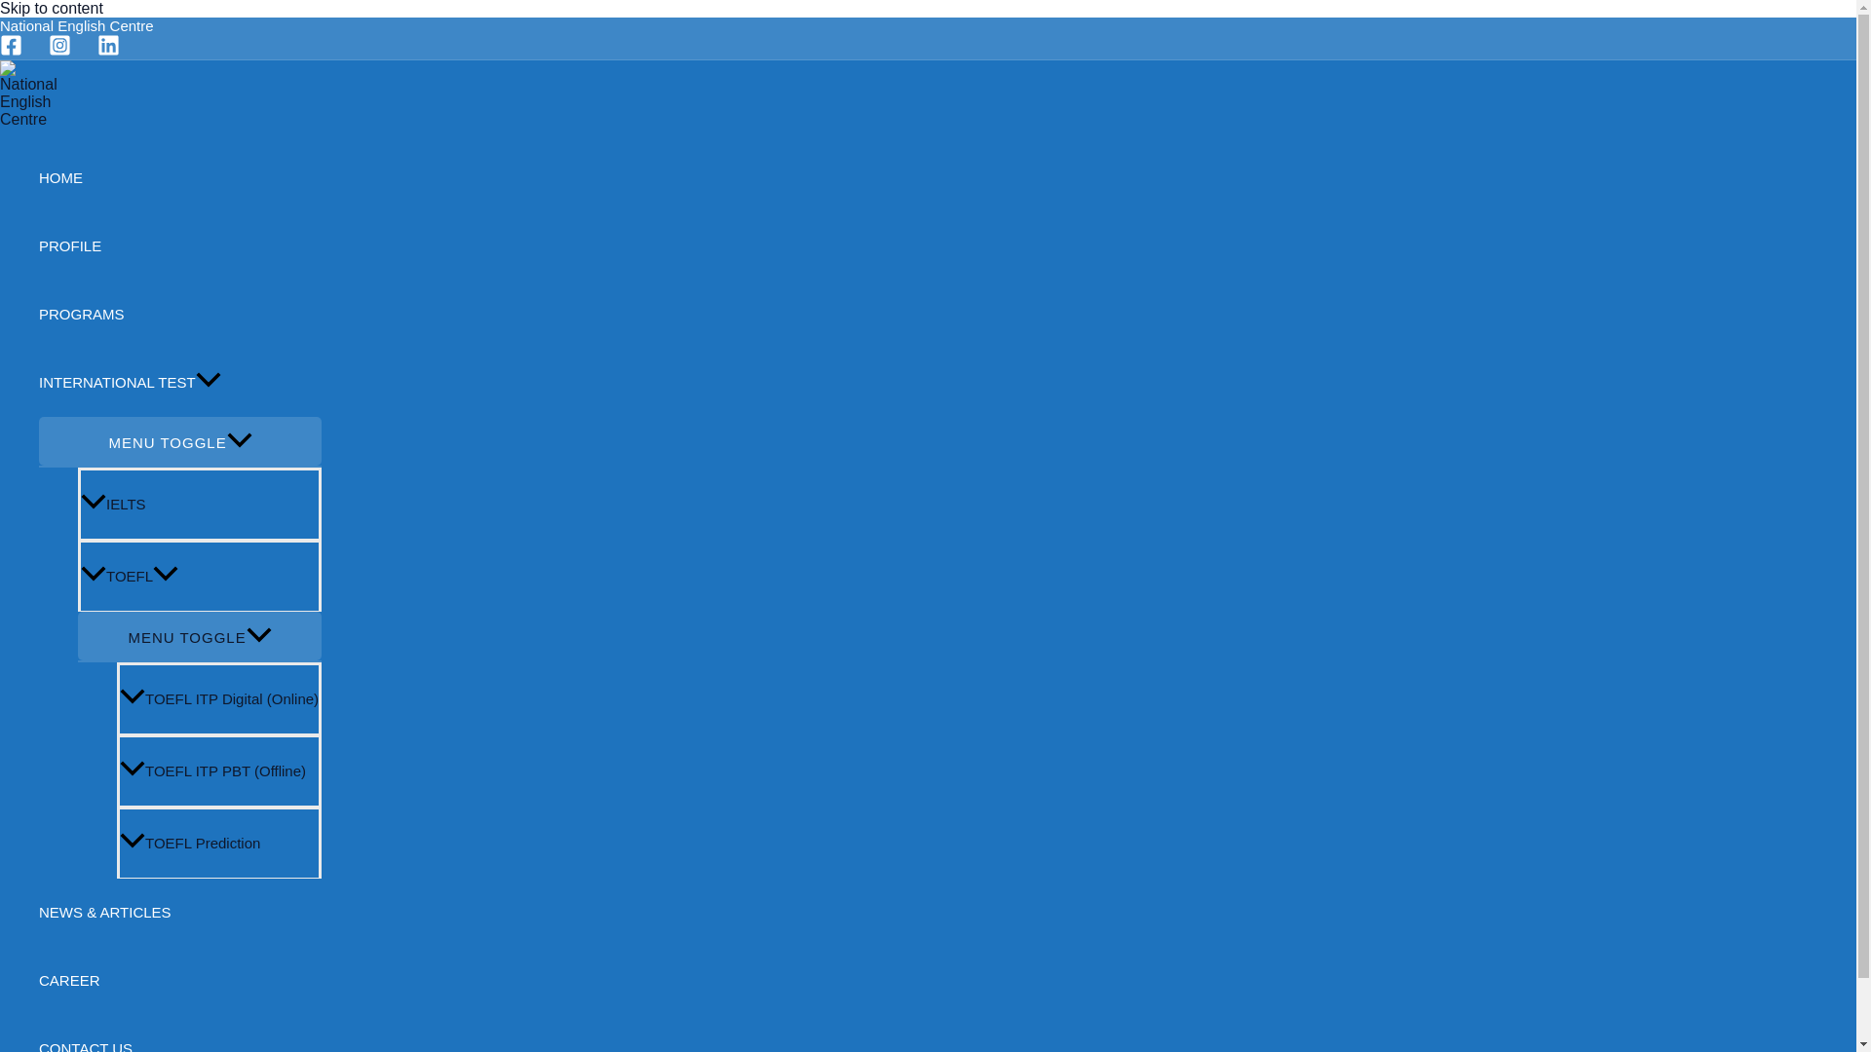  I want to click on HOME, so click(180, 177).